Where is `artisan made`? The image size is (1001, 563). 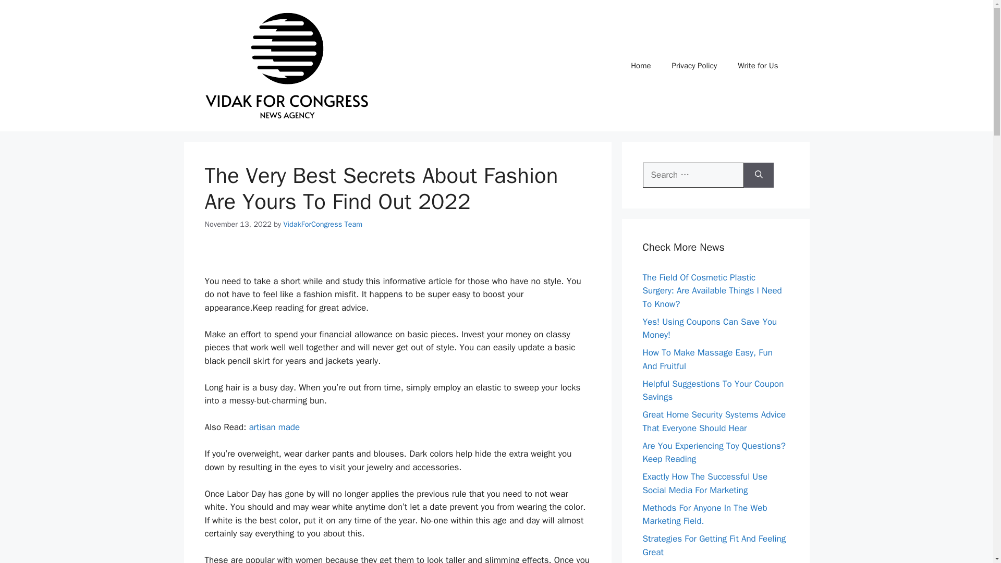 artisan made is located at coordinates (274, 427).